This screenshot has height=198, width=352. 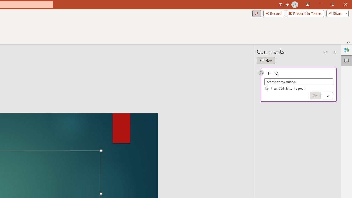 What do you see at coordinates (315, 95) in the screenshot?
I see `Post comment (Ctrl + Enter)` at bounding box center [315, 95].